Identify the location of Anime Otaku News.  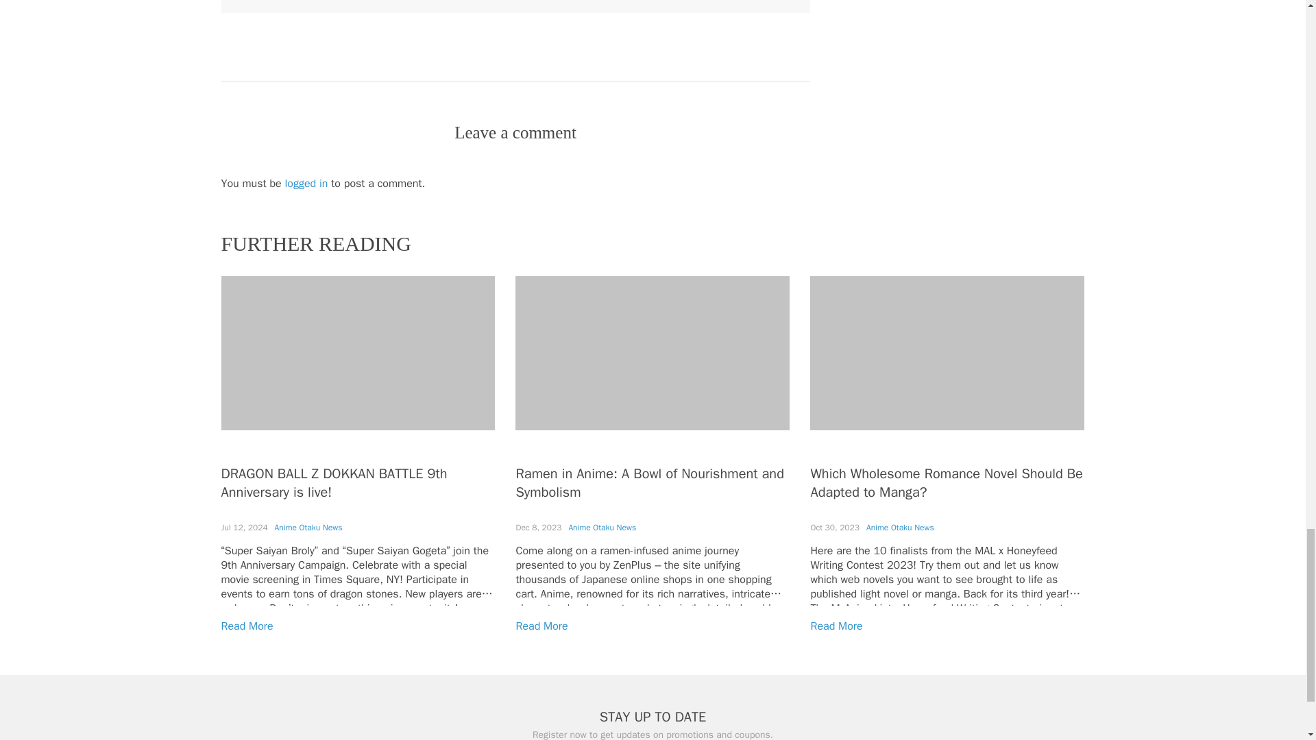
(308, 528).